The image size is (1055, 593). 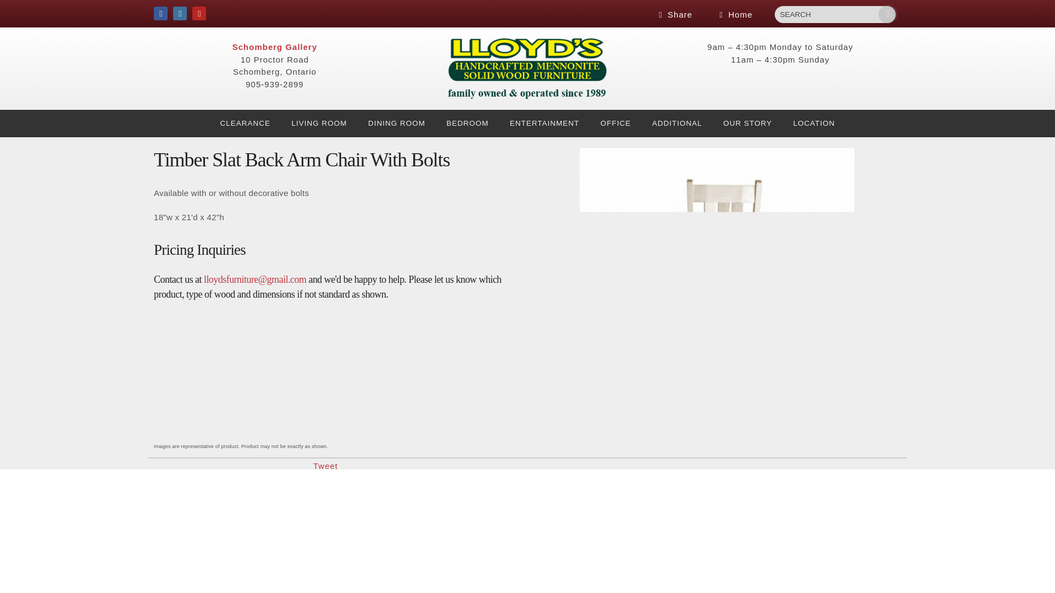 I want to click on Home, so click(x=734, y=14).